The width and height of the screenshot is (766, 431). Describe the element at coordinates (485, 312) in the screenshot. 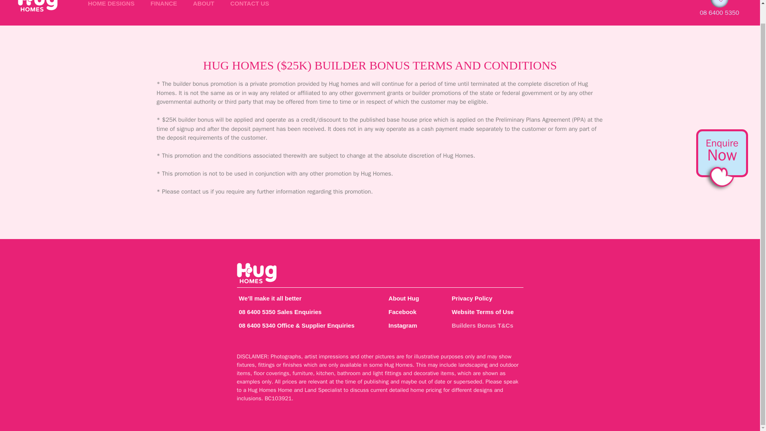

I see `Website Terms of Use` at that location.